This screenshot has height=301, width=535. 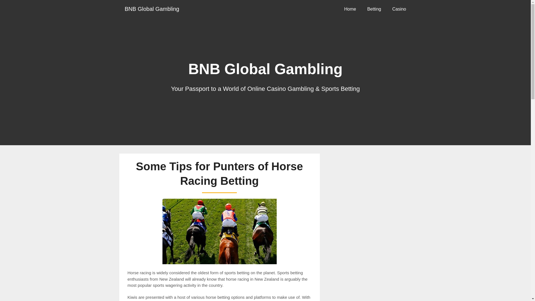 I want to click on Home, so click(x=350, y=9).